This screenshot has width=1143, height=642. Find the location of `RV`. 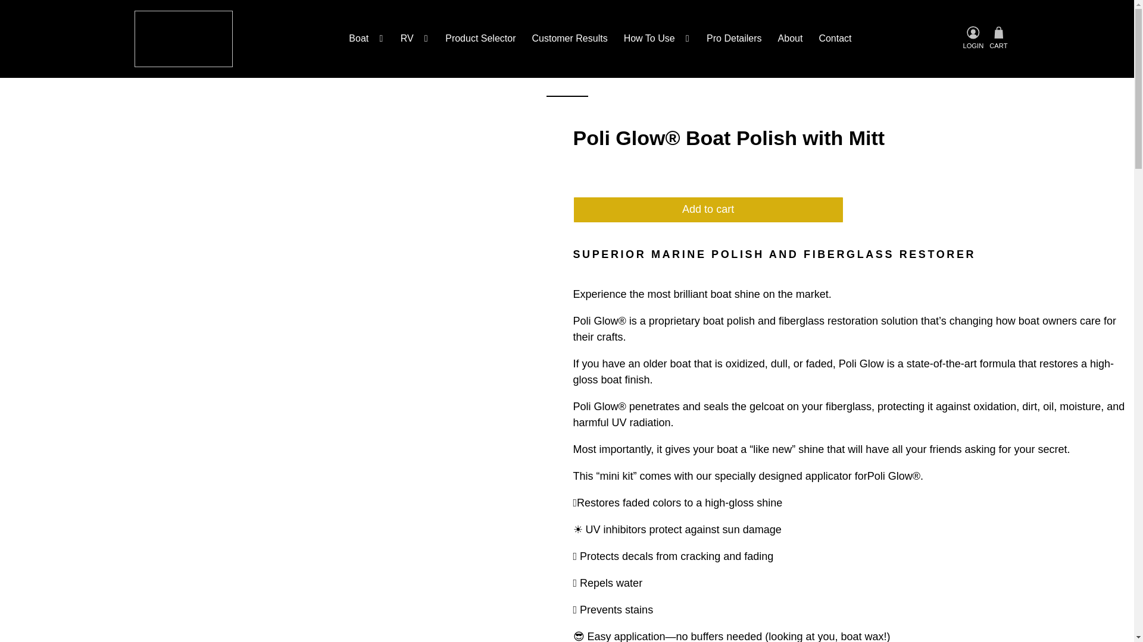

RV is located at coordinates (414, 38).